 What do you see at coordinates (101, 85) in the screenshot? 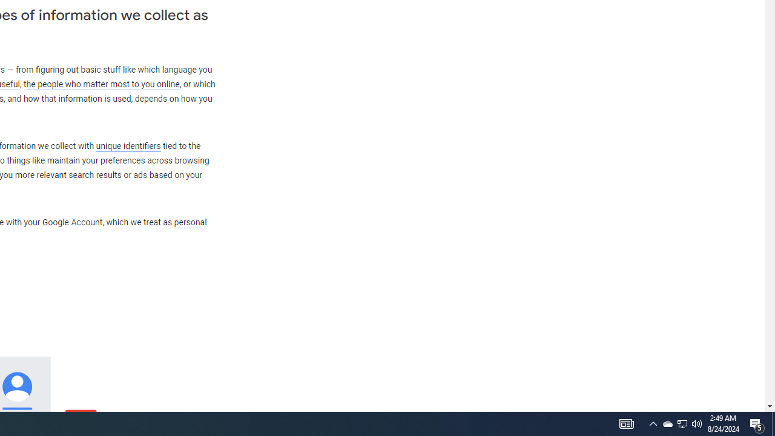
I see `the people who matter most to you online` at bounding box center [101, 85].